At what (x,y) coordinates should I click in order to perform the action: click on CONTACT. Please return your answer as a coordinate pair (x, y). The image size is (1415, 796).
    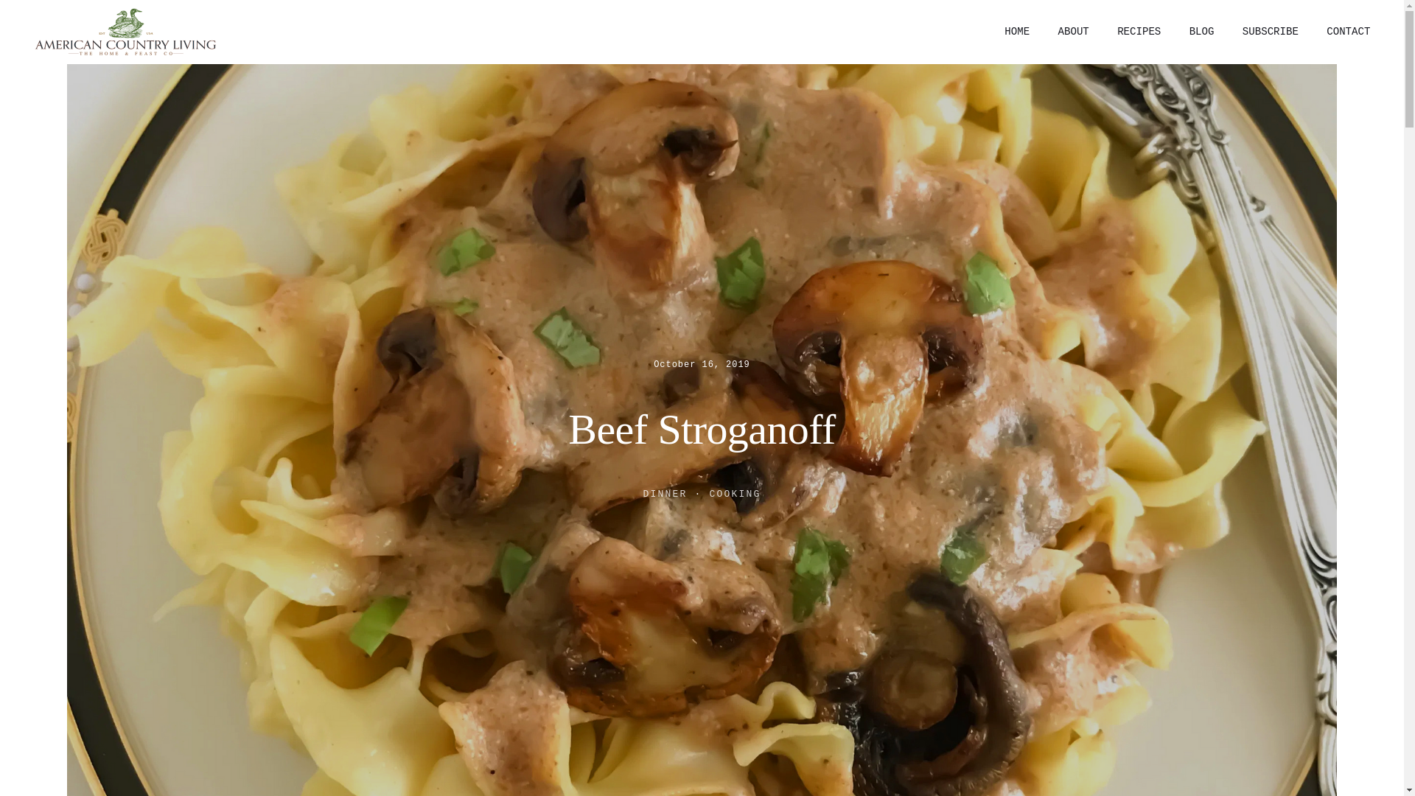
    Looking at the image, I should click on (1349, 32).